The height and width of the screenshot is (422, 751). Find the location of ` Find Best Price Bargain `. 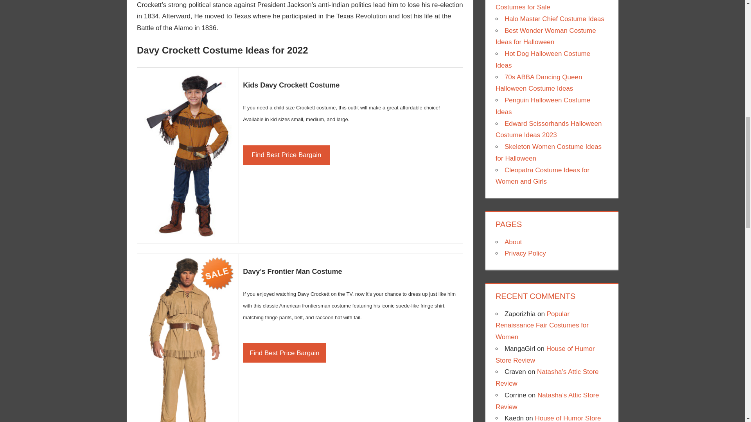

 Find Best Price Bargain  is located at coordinates (286, 155).